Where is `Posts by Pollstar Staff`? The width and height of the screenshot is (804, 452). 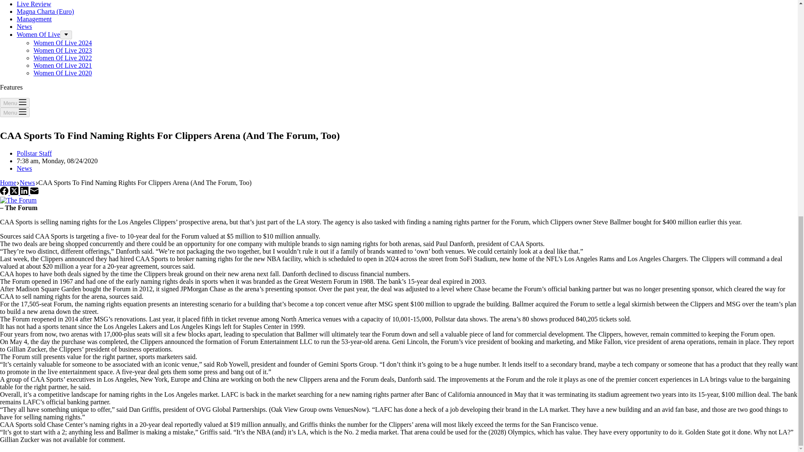
Posts by Pollstar Staff is located at coordinates (34, 153).